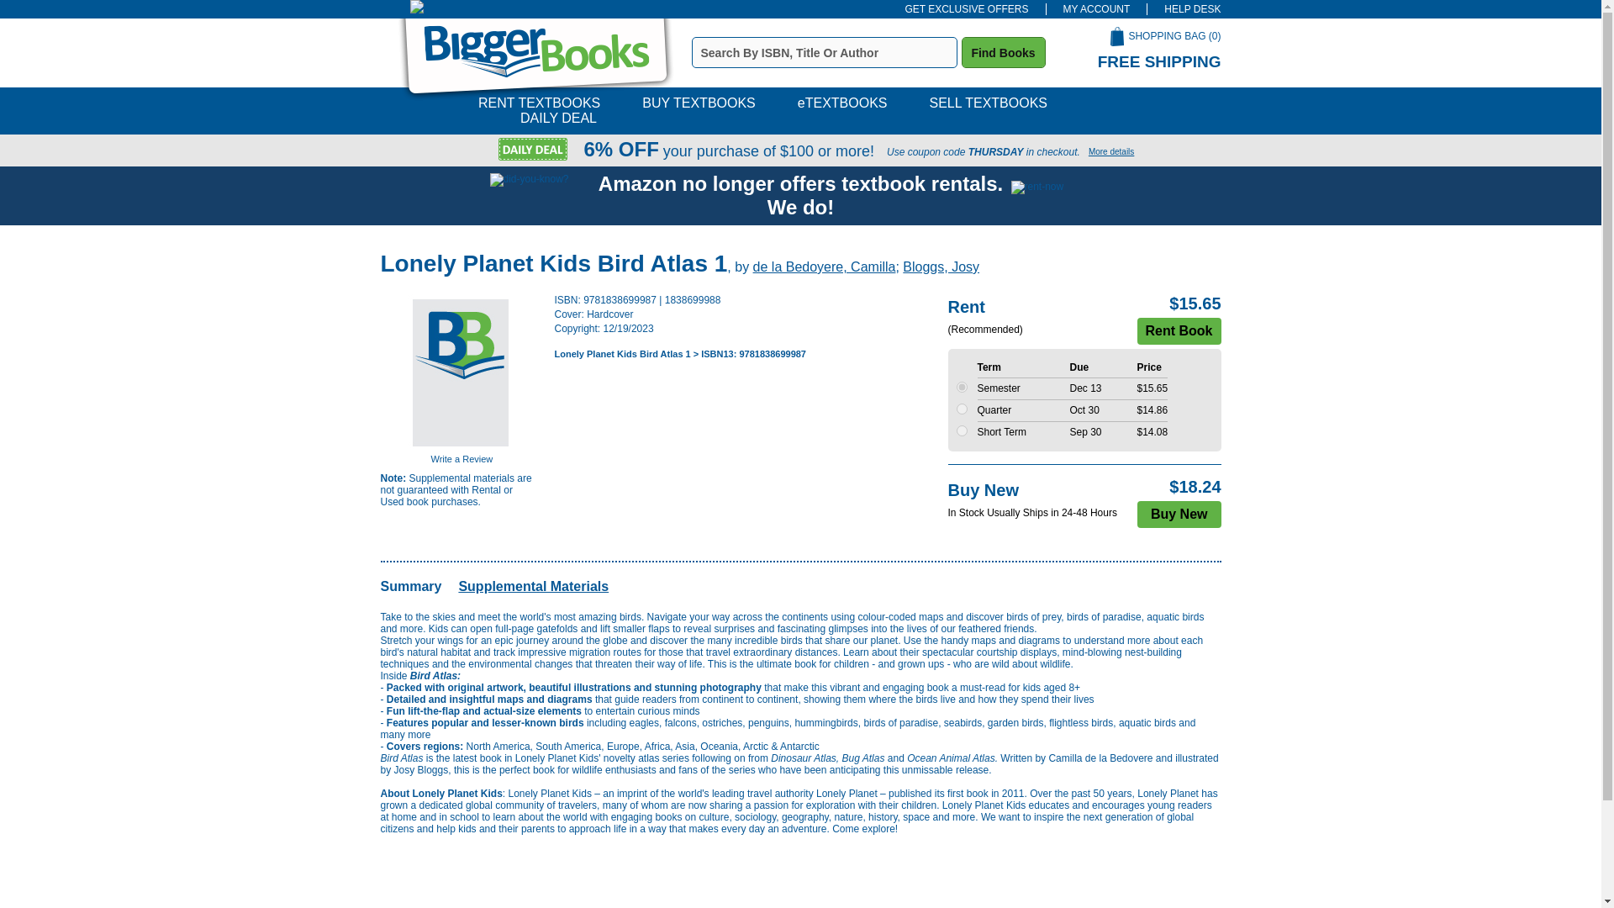  What do you see at coordinates (1004, 52) in the screenshot?
I see `Find Books` at bounding box center [1004, 52].